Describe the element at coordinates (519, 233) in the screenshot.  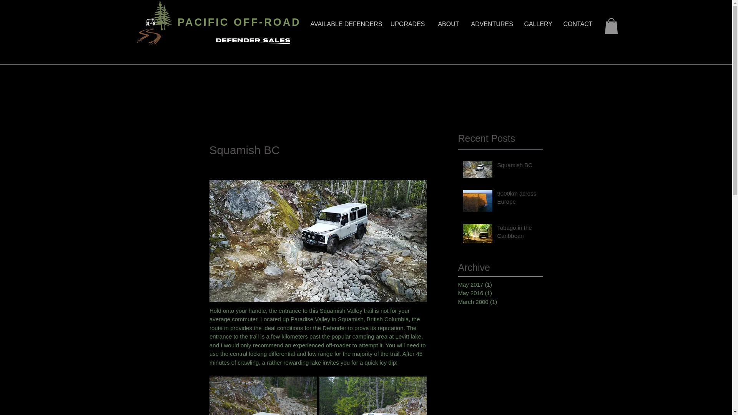
I see `Tobago in the Caribbean` at that location.